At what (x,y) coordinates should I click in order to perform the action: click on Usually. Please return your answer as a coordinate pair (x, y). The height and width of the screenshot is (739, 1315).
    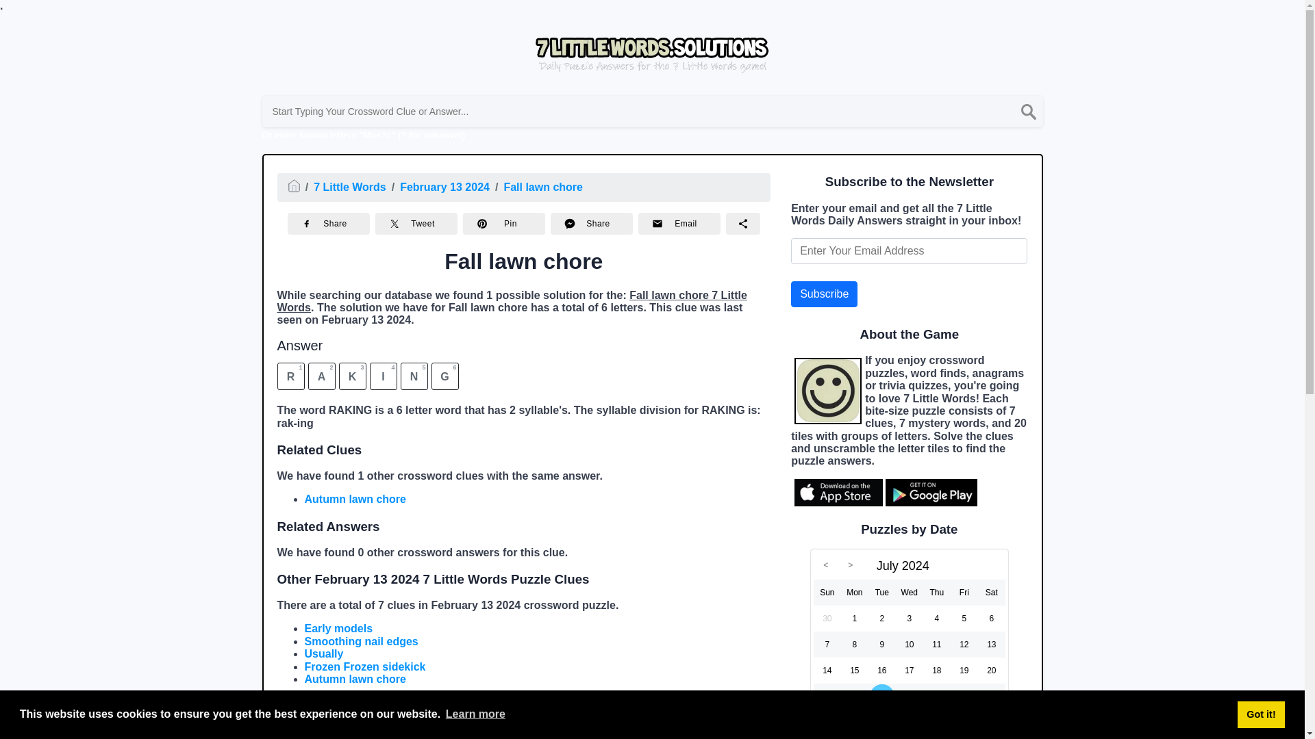
    Looking at the image, I should click on (323, 654).